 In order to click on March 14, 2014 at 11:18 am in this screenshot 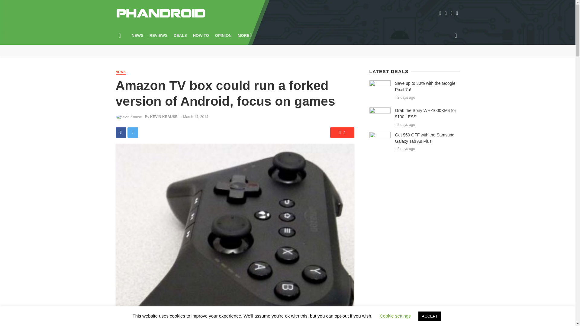, I will do `click(194, 117)`.